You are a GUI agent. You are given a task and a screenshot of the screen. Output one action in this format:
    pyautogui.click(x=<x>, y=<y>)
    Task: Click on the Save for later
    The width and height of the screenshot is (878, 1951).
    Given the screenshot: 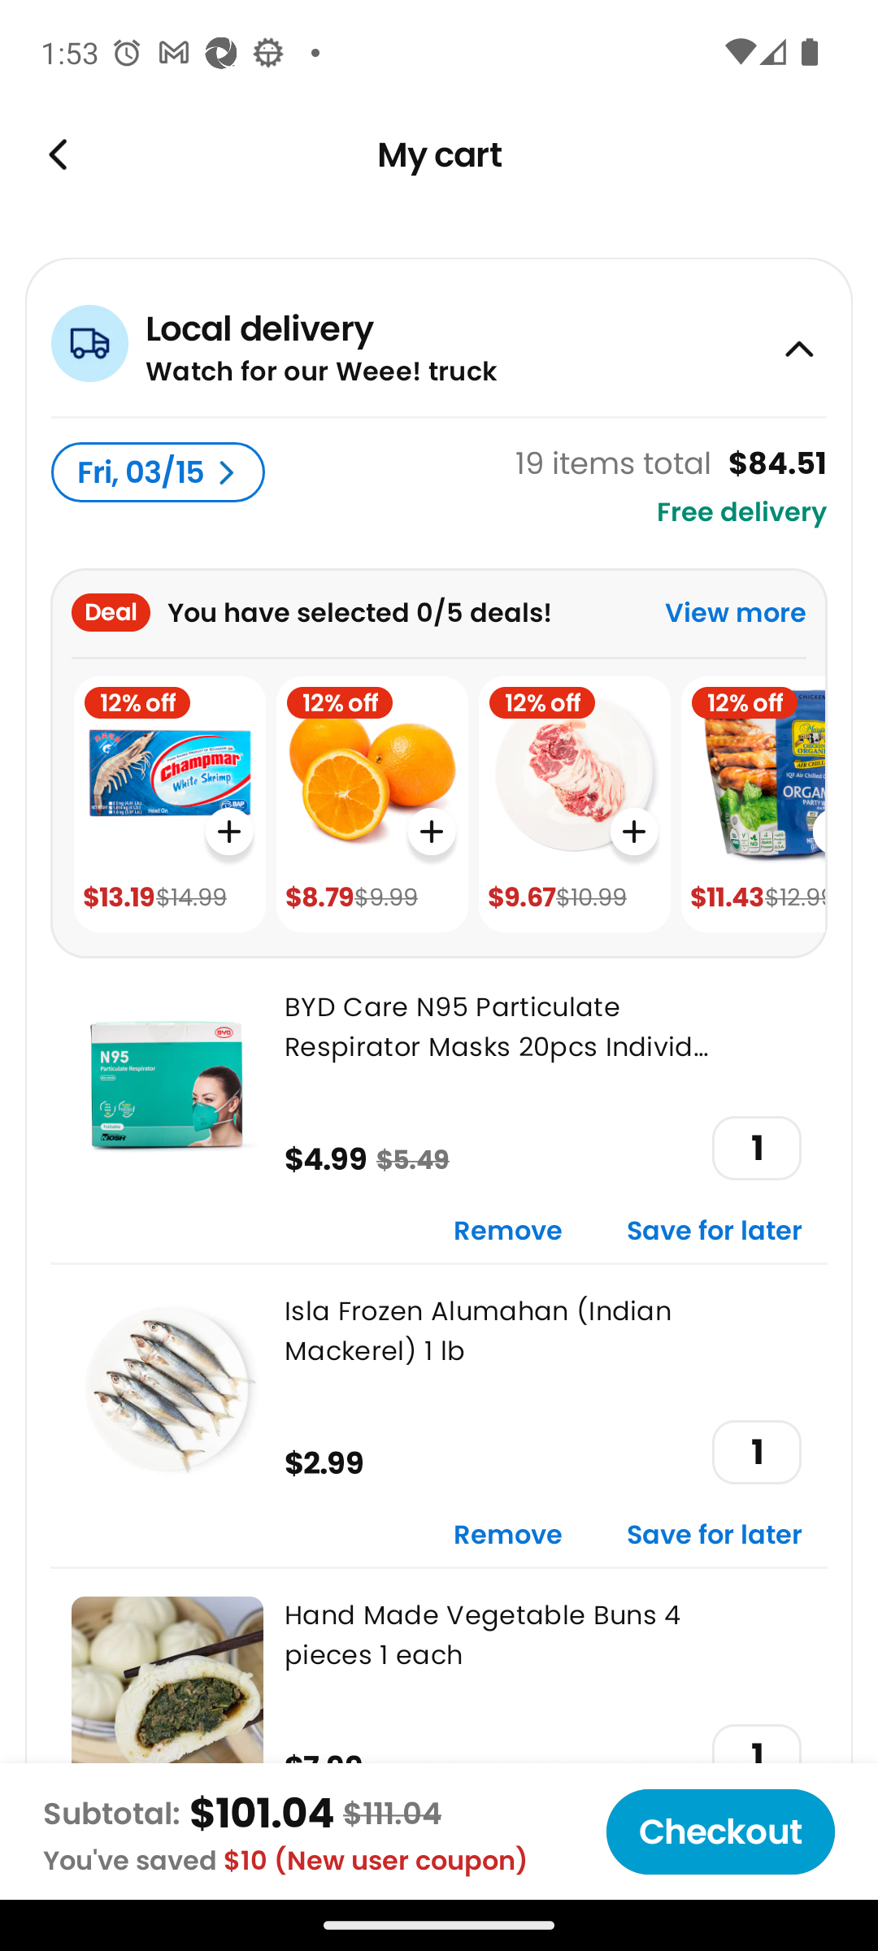 What is the action you would take?
    pyautogui.click(x=715, y=1232)
    